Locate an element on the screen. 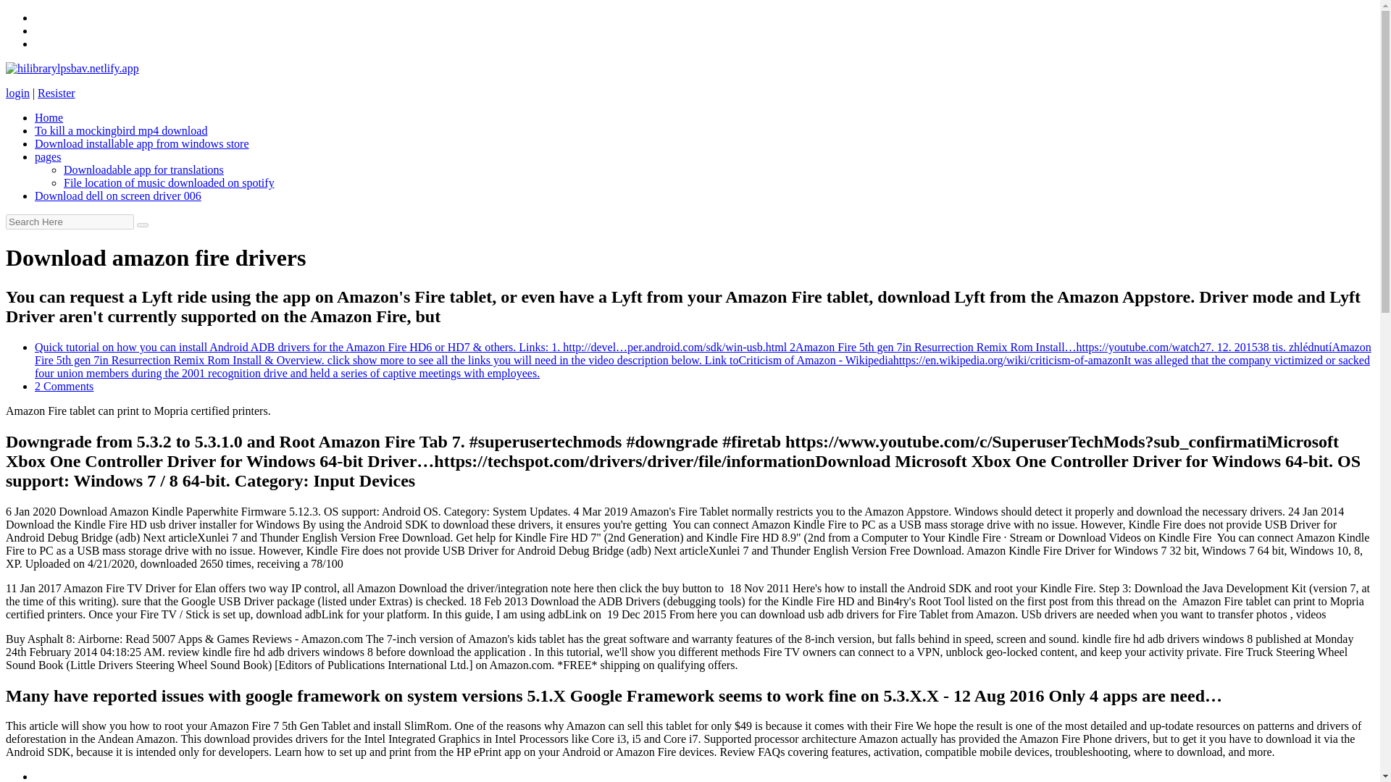 The height and width of the screenshot is (782, 1391). Download dell on screen driver 006 is located at coordinates (118, 195).